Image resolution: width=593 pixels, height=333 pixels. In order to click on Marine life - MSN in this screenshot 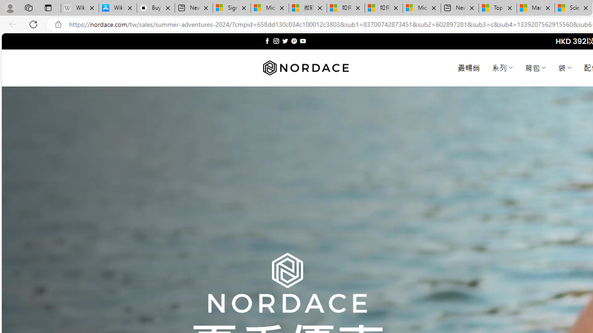, I will do `click(536, 8)`.